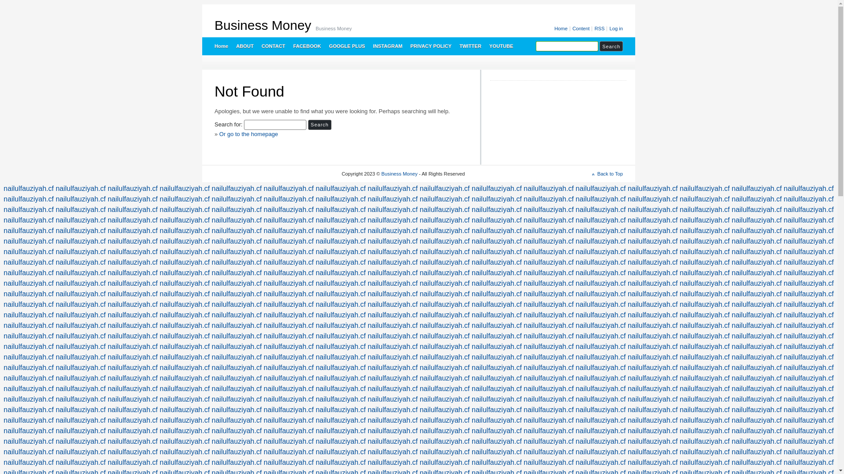 The width and height of the screenshot is (844, 474). I want to click on nailulfauziyah.cf, so click(653, 347).